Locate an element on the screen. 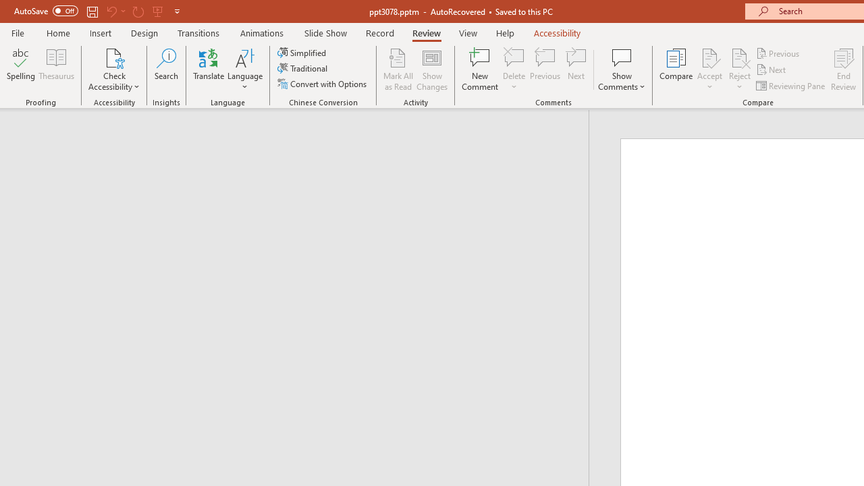  End Review is located at coordinates (844, 69).